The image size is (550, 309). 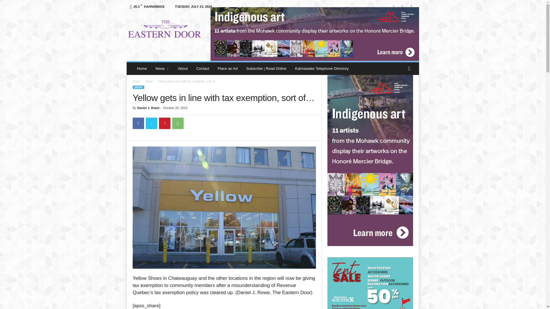 What do you see at coordinates (178, 123) in the screenshot?
I see `WhatsApp` at bounding box center [178, 123].